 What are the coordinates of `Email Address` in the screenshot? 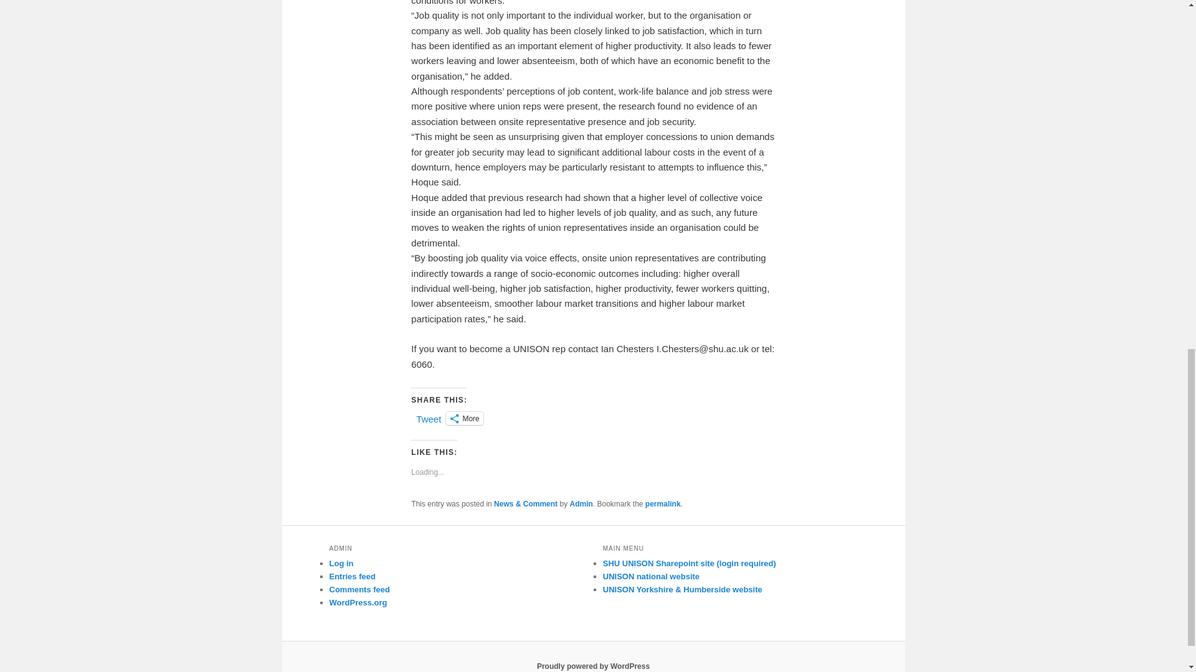 It's located at (1108, 34).